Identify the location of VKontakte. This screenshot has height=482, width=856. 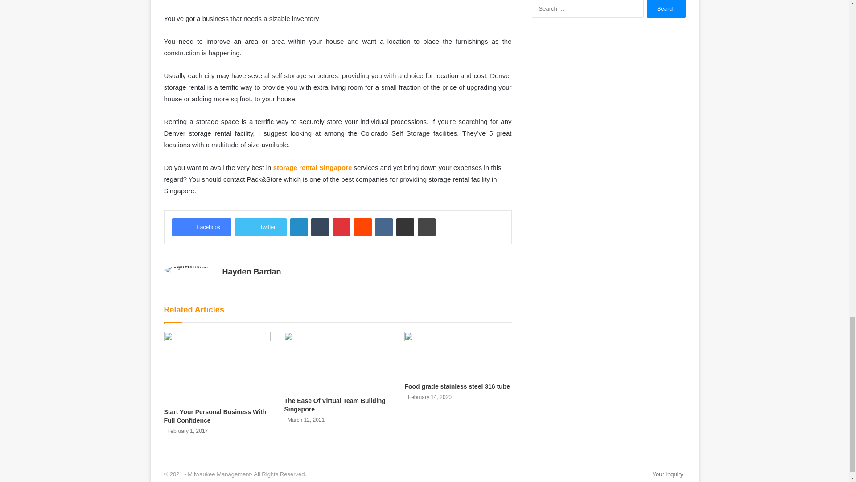
(383, 227).